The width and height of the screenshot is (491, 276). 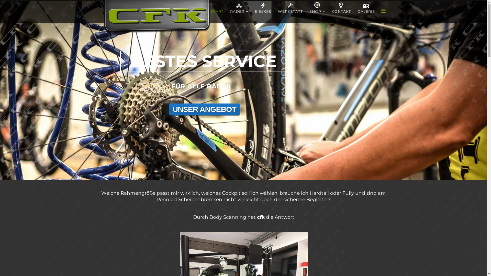 I want to click on GALERIE, so click(x=366, y=11).